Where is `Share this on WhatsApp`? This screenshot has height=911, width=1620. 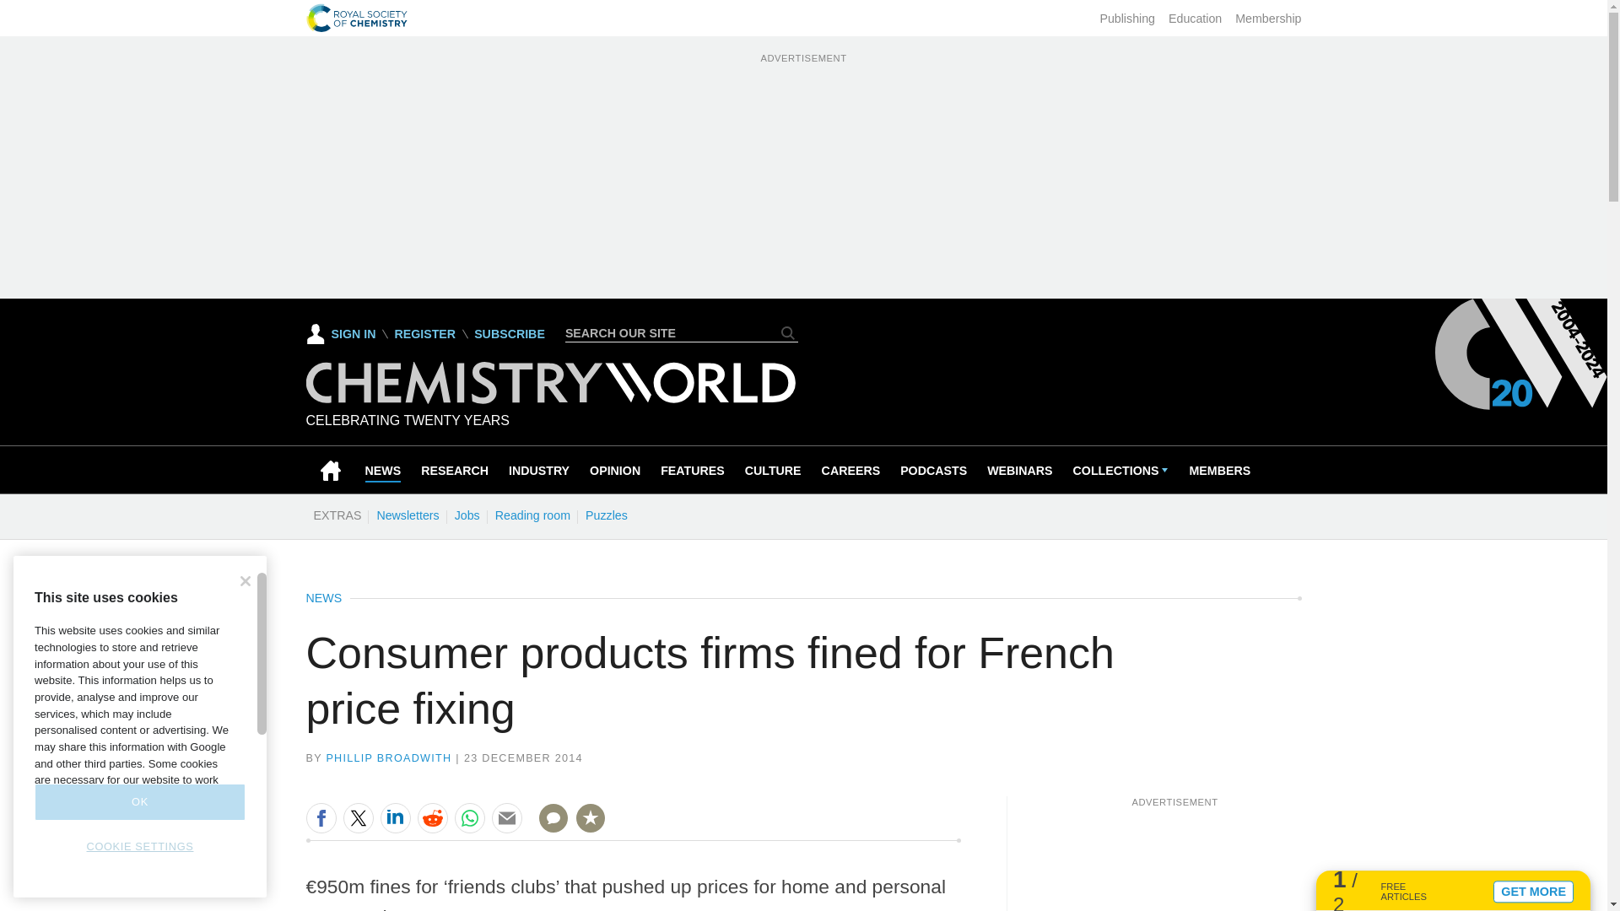 Share this on WhatsApp is located at coordinates (469, 818).